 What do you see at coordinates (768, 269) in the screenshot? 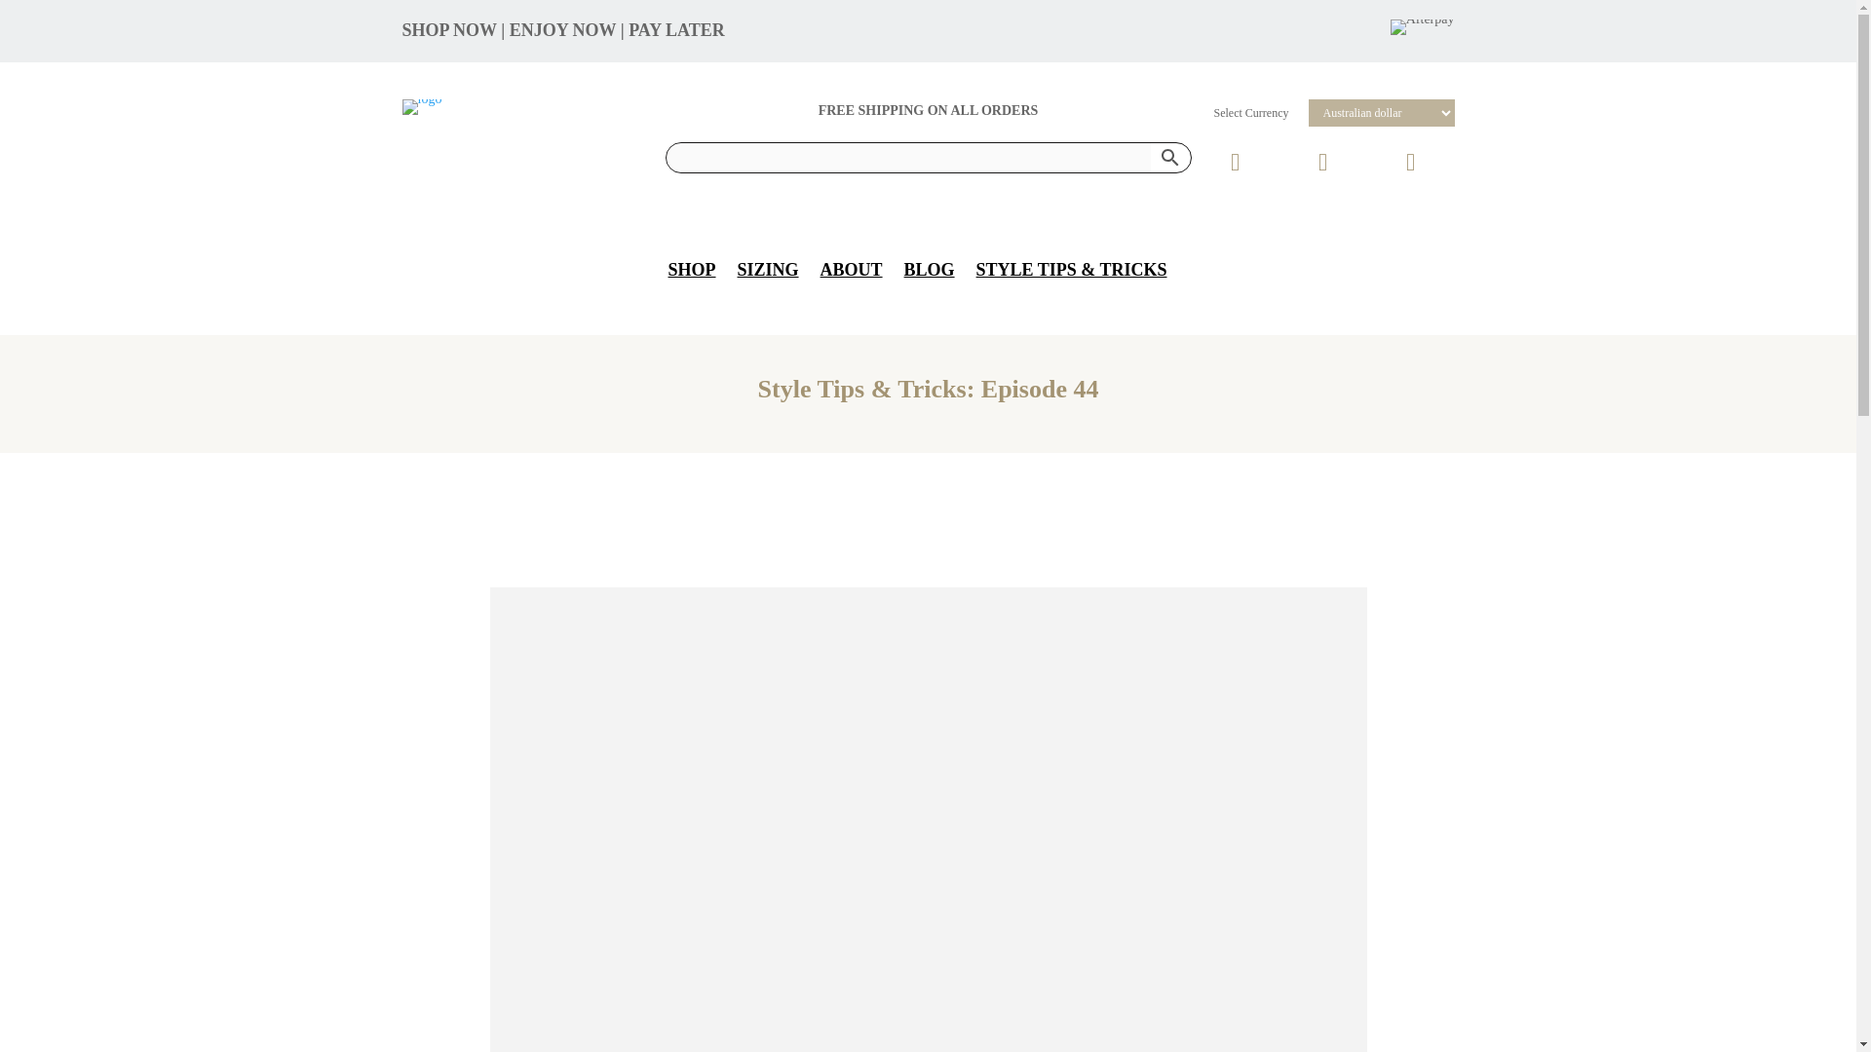
I see `SIZING` at bounding box center [768, 269].